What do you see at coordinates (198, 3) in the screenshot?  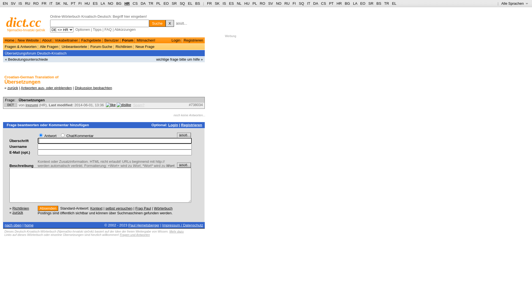 I see `BS` at bounding box center [198, 3].